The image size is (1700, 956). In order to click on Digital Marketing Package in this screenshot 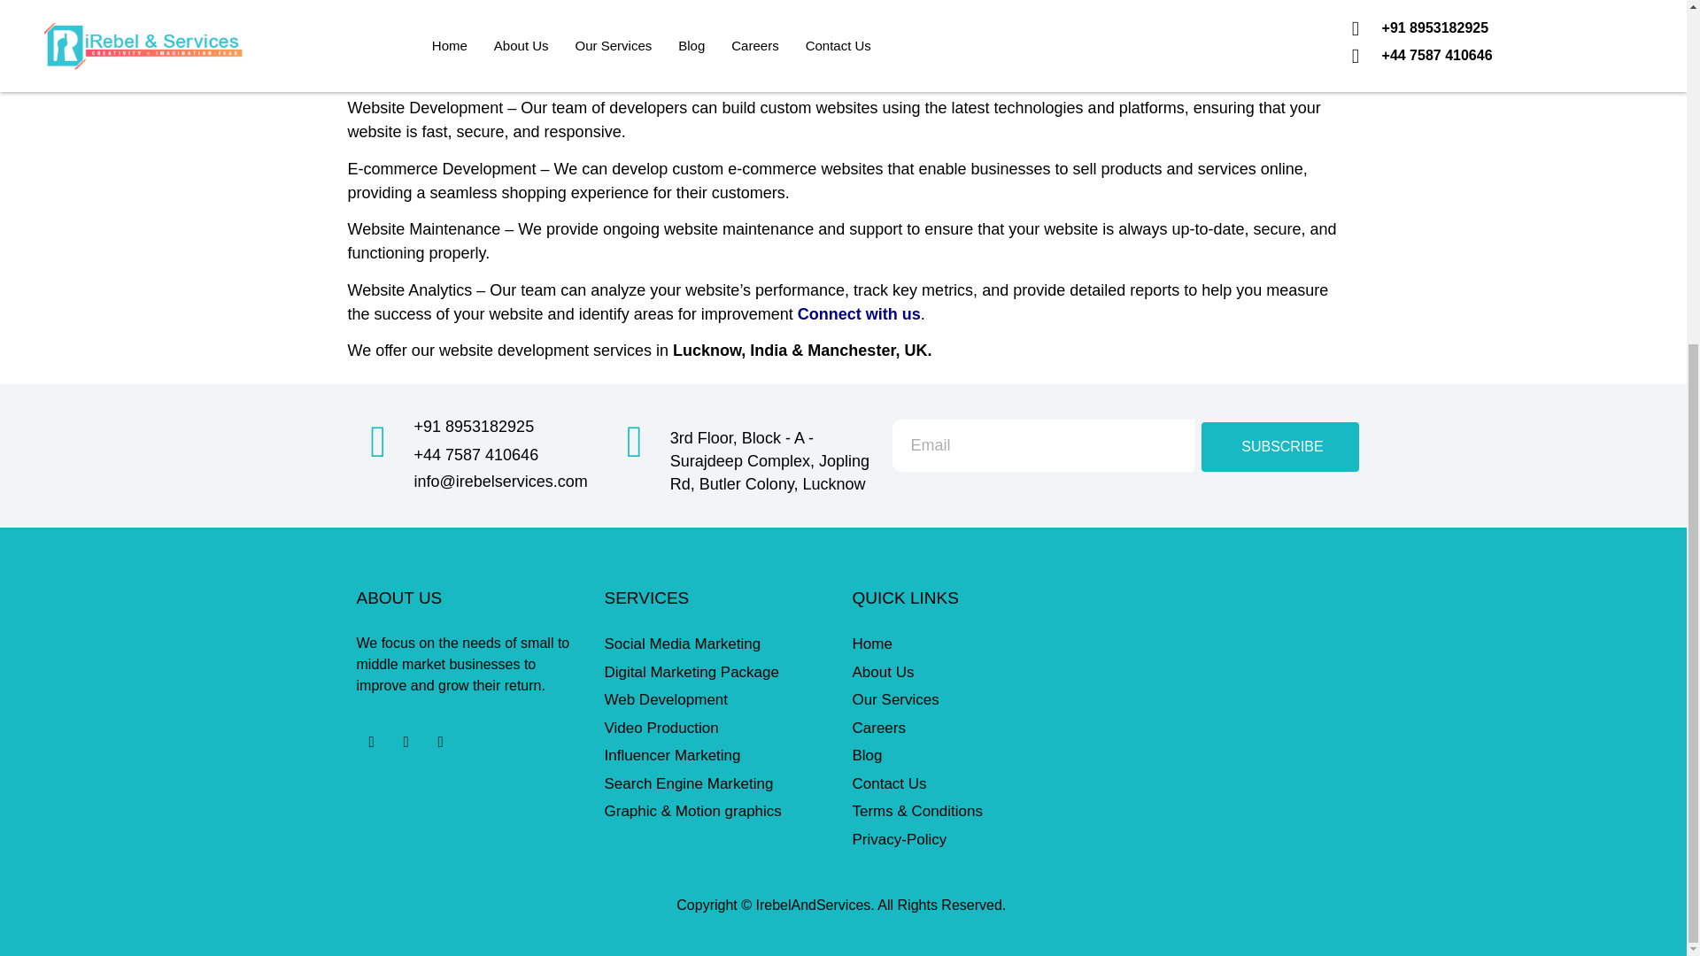, I will do `click(719, 673)`.